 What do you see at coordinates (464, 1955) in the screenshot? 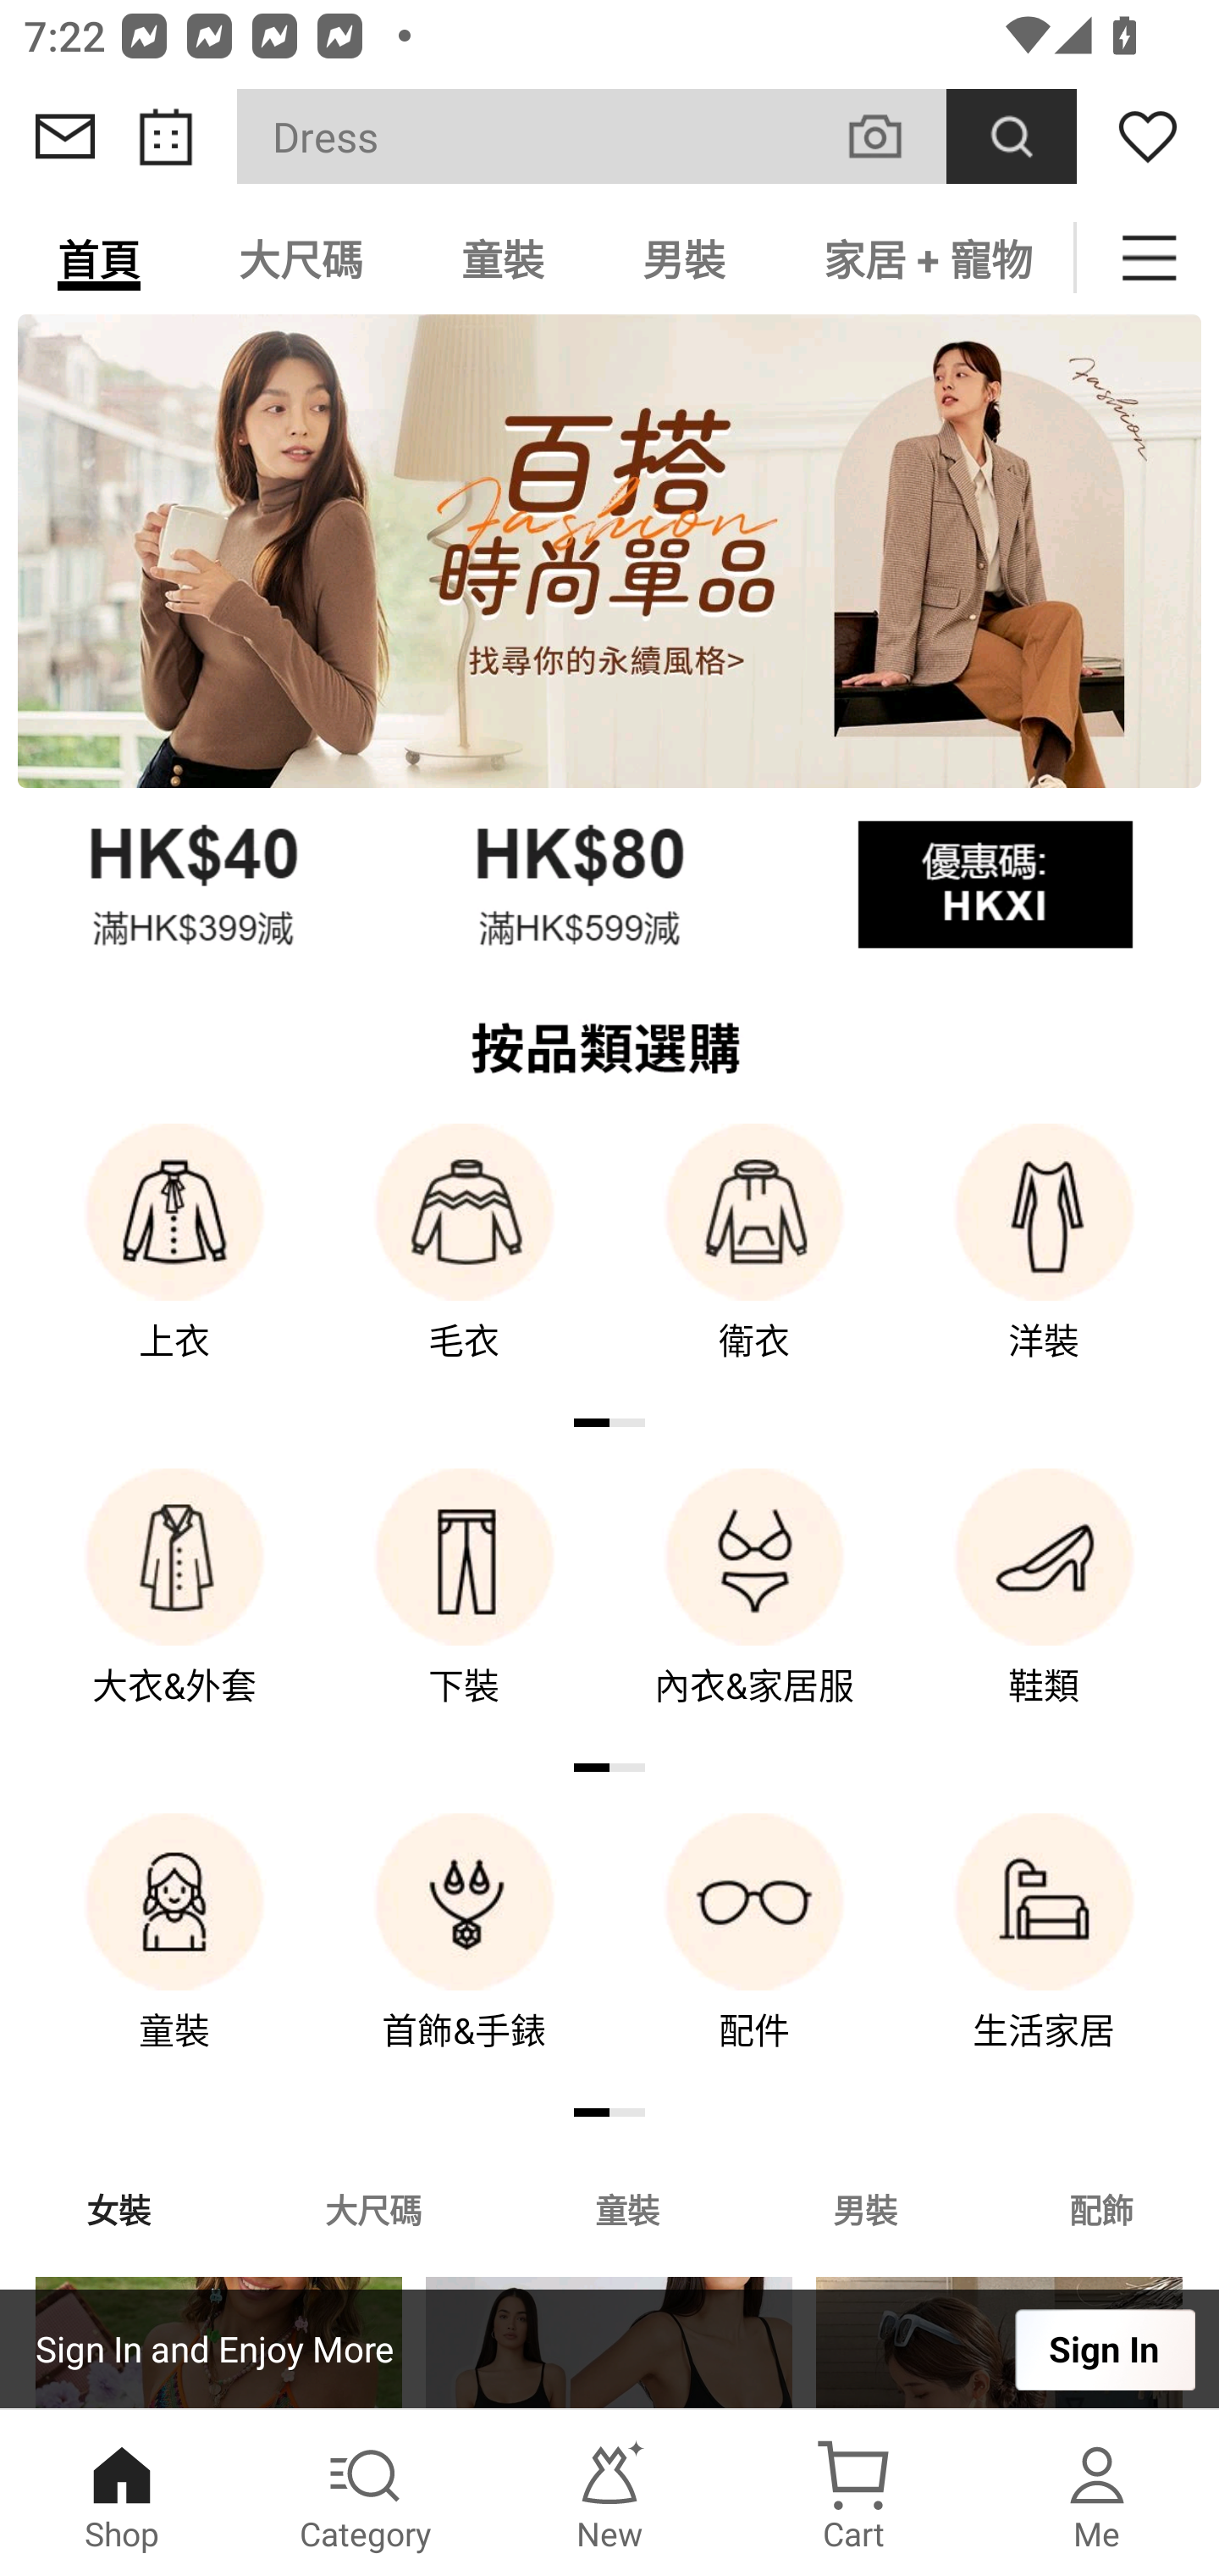
I see `首飾&手錶` at bounding box center [464, 1955].